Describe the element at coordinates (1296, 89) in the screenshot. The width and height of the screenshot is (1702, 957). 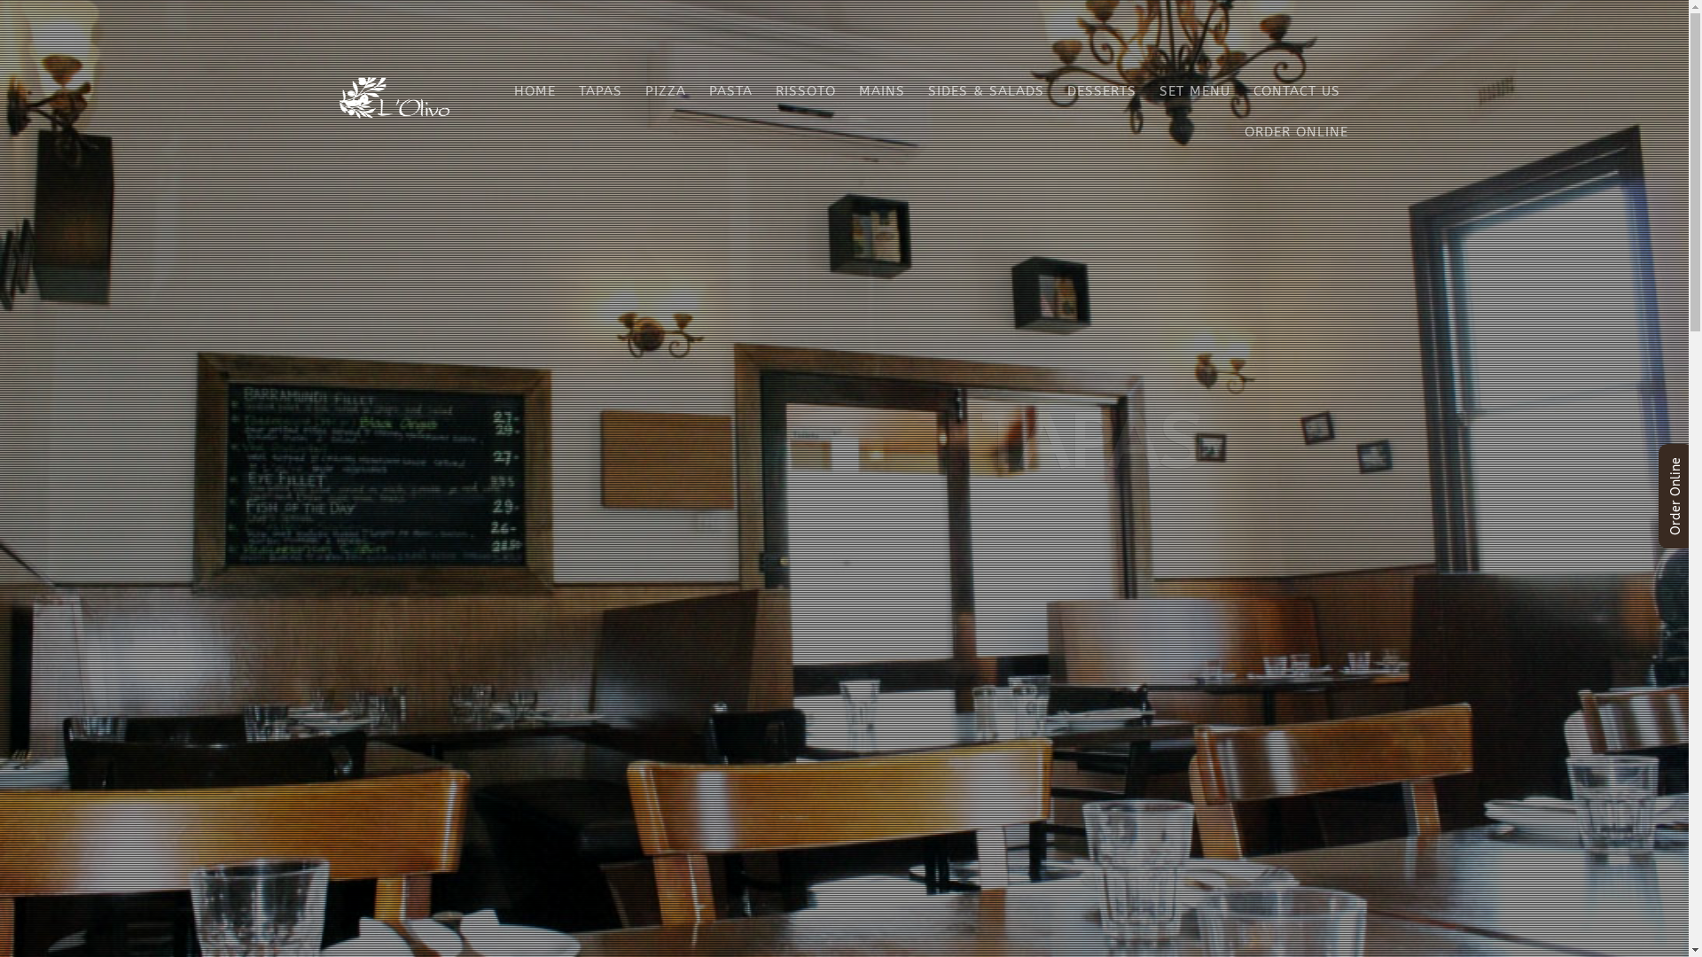
I see `CONTACT US` at that location.